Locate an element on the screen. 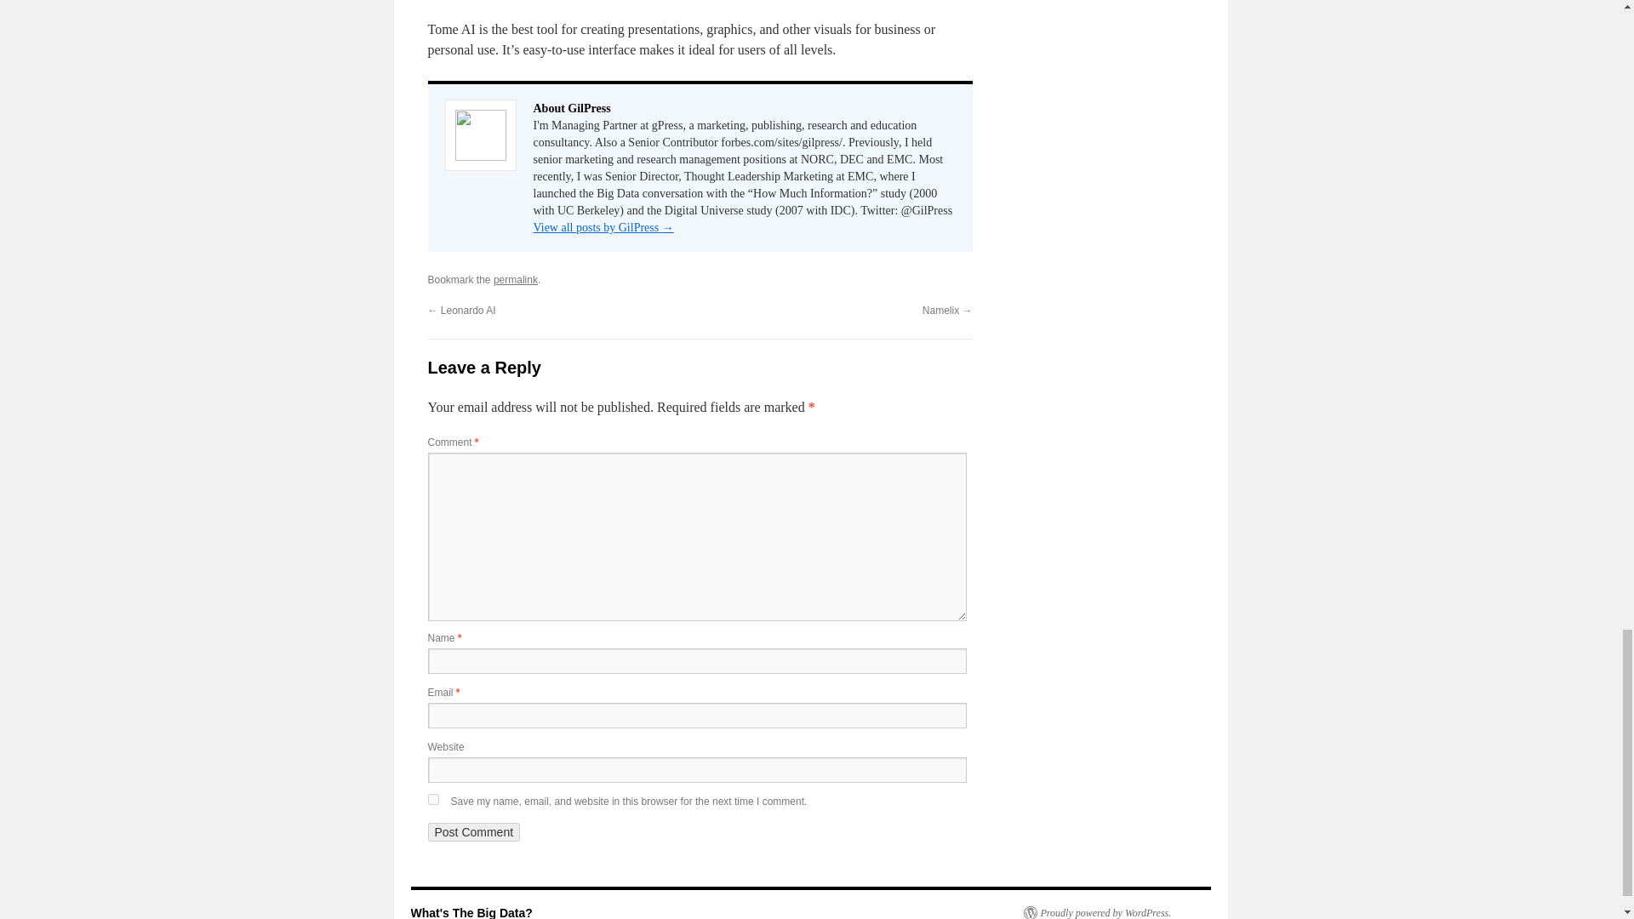 The width and height of the screenshot is (1634, 919). permalink is located at coordinates (515, 279).